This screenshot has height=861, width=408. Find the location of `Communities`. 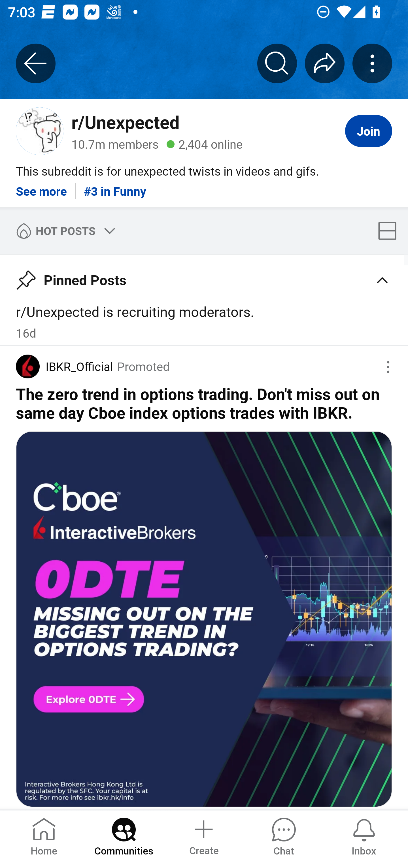

Communities is located at coordinates (124, 835).